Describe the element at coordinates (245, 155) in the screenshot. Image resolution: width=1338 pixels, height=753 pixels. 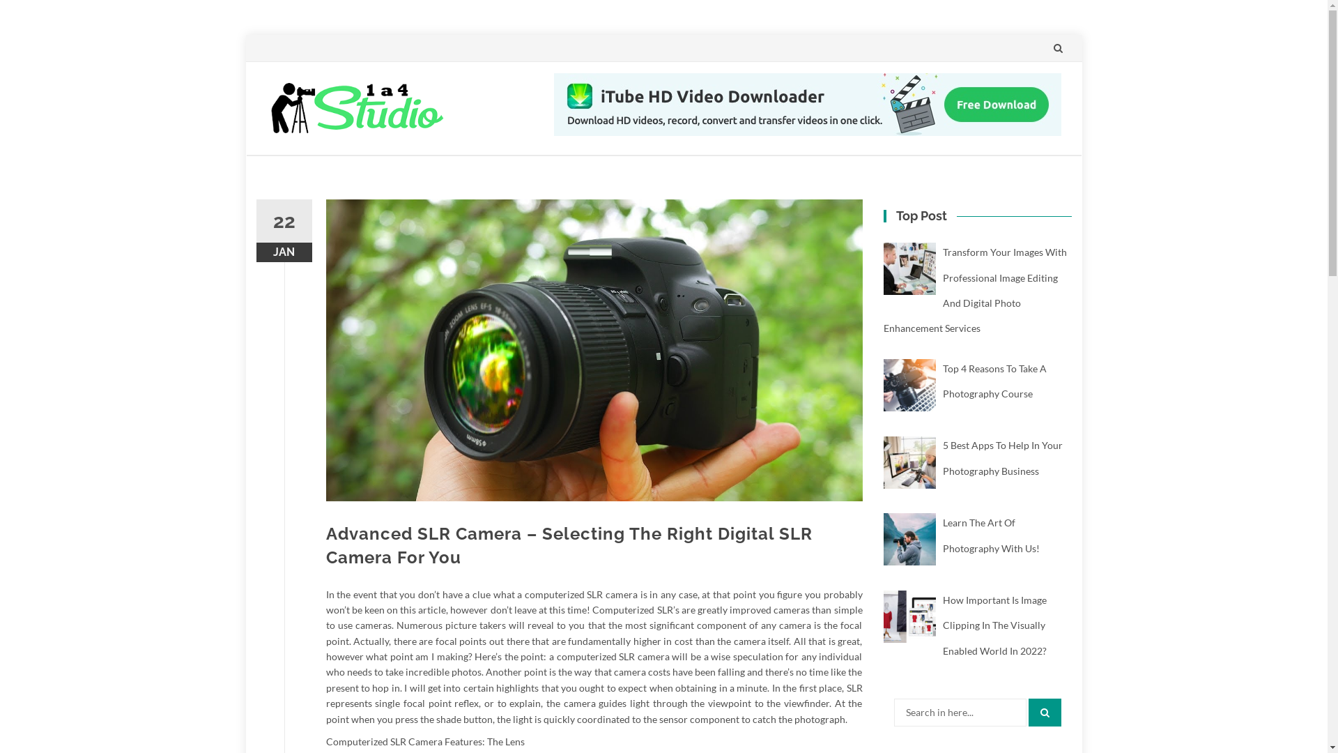
I see `Skip to content` at that location.